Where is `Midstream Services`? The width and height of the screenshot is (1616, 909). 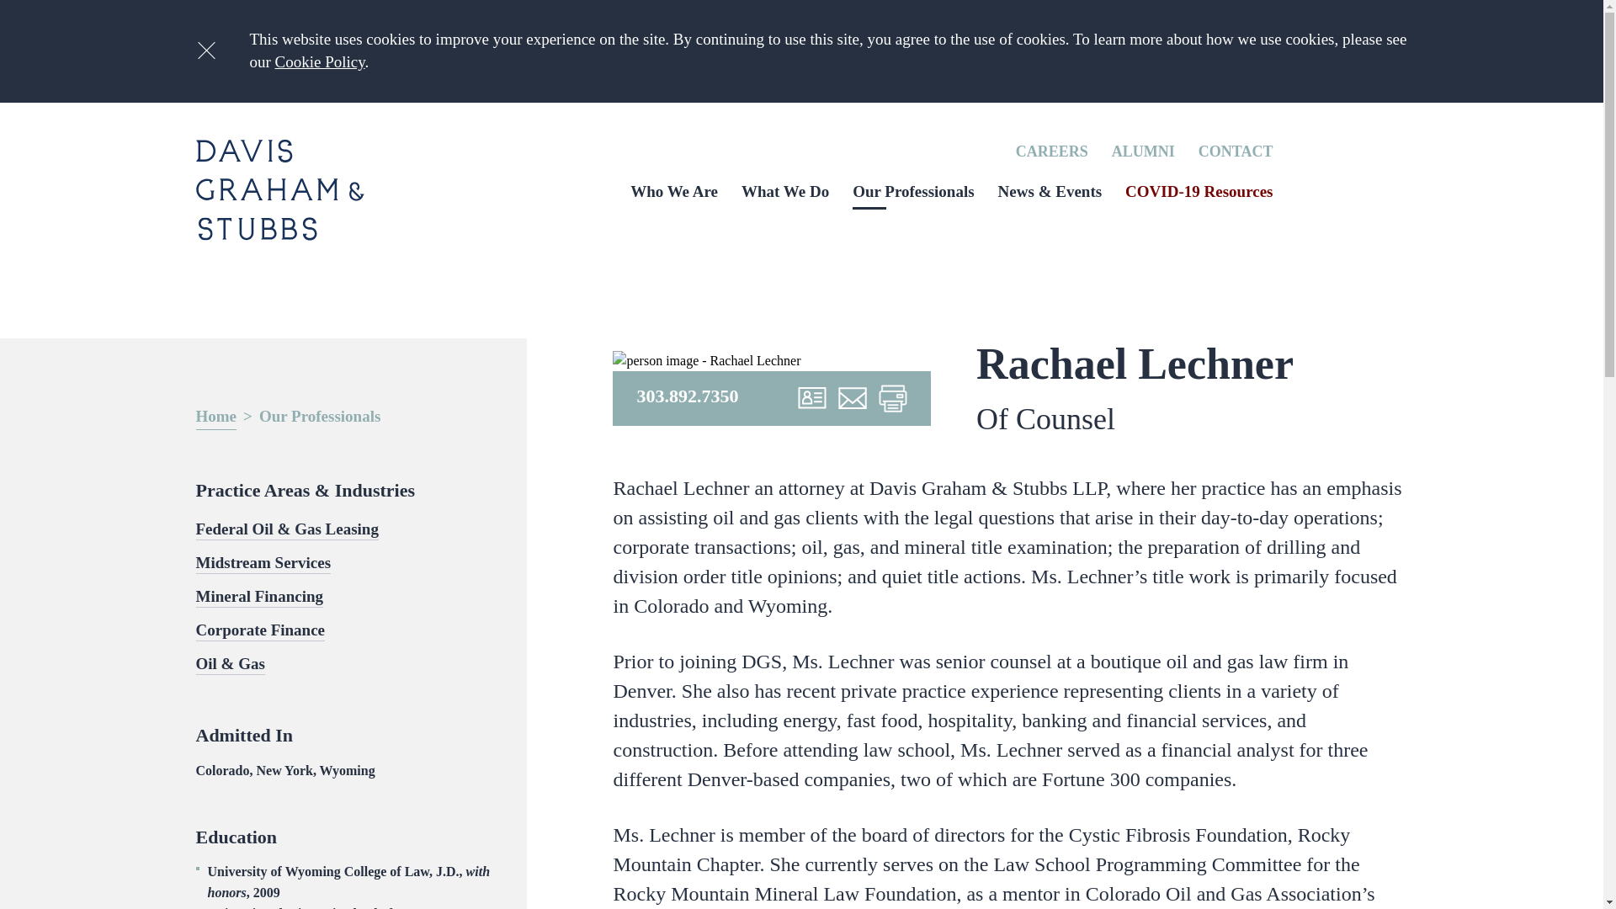
Midstream Services is located at coordinates (263, 563).